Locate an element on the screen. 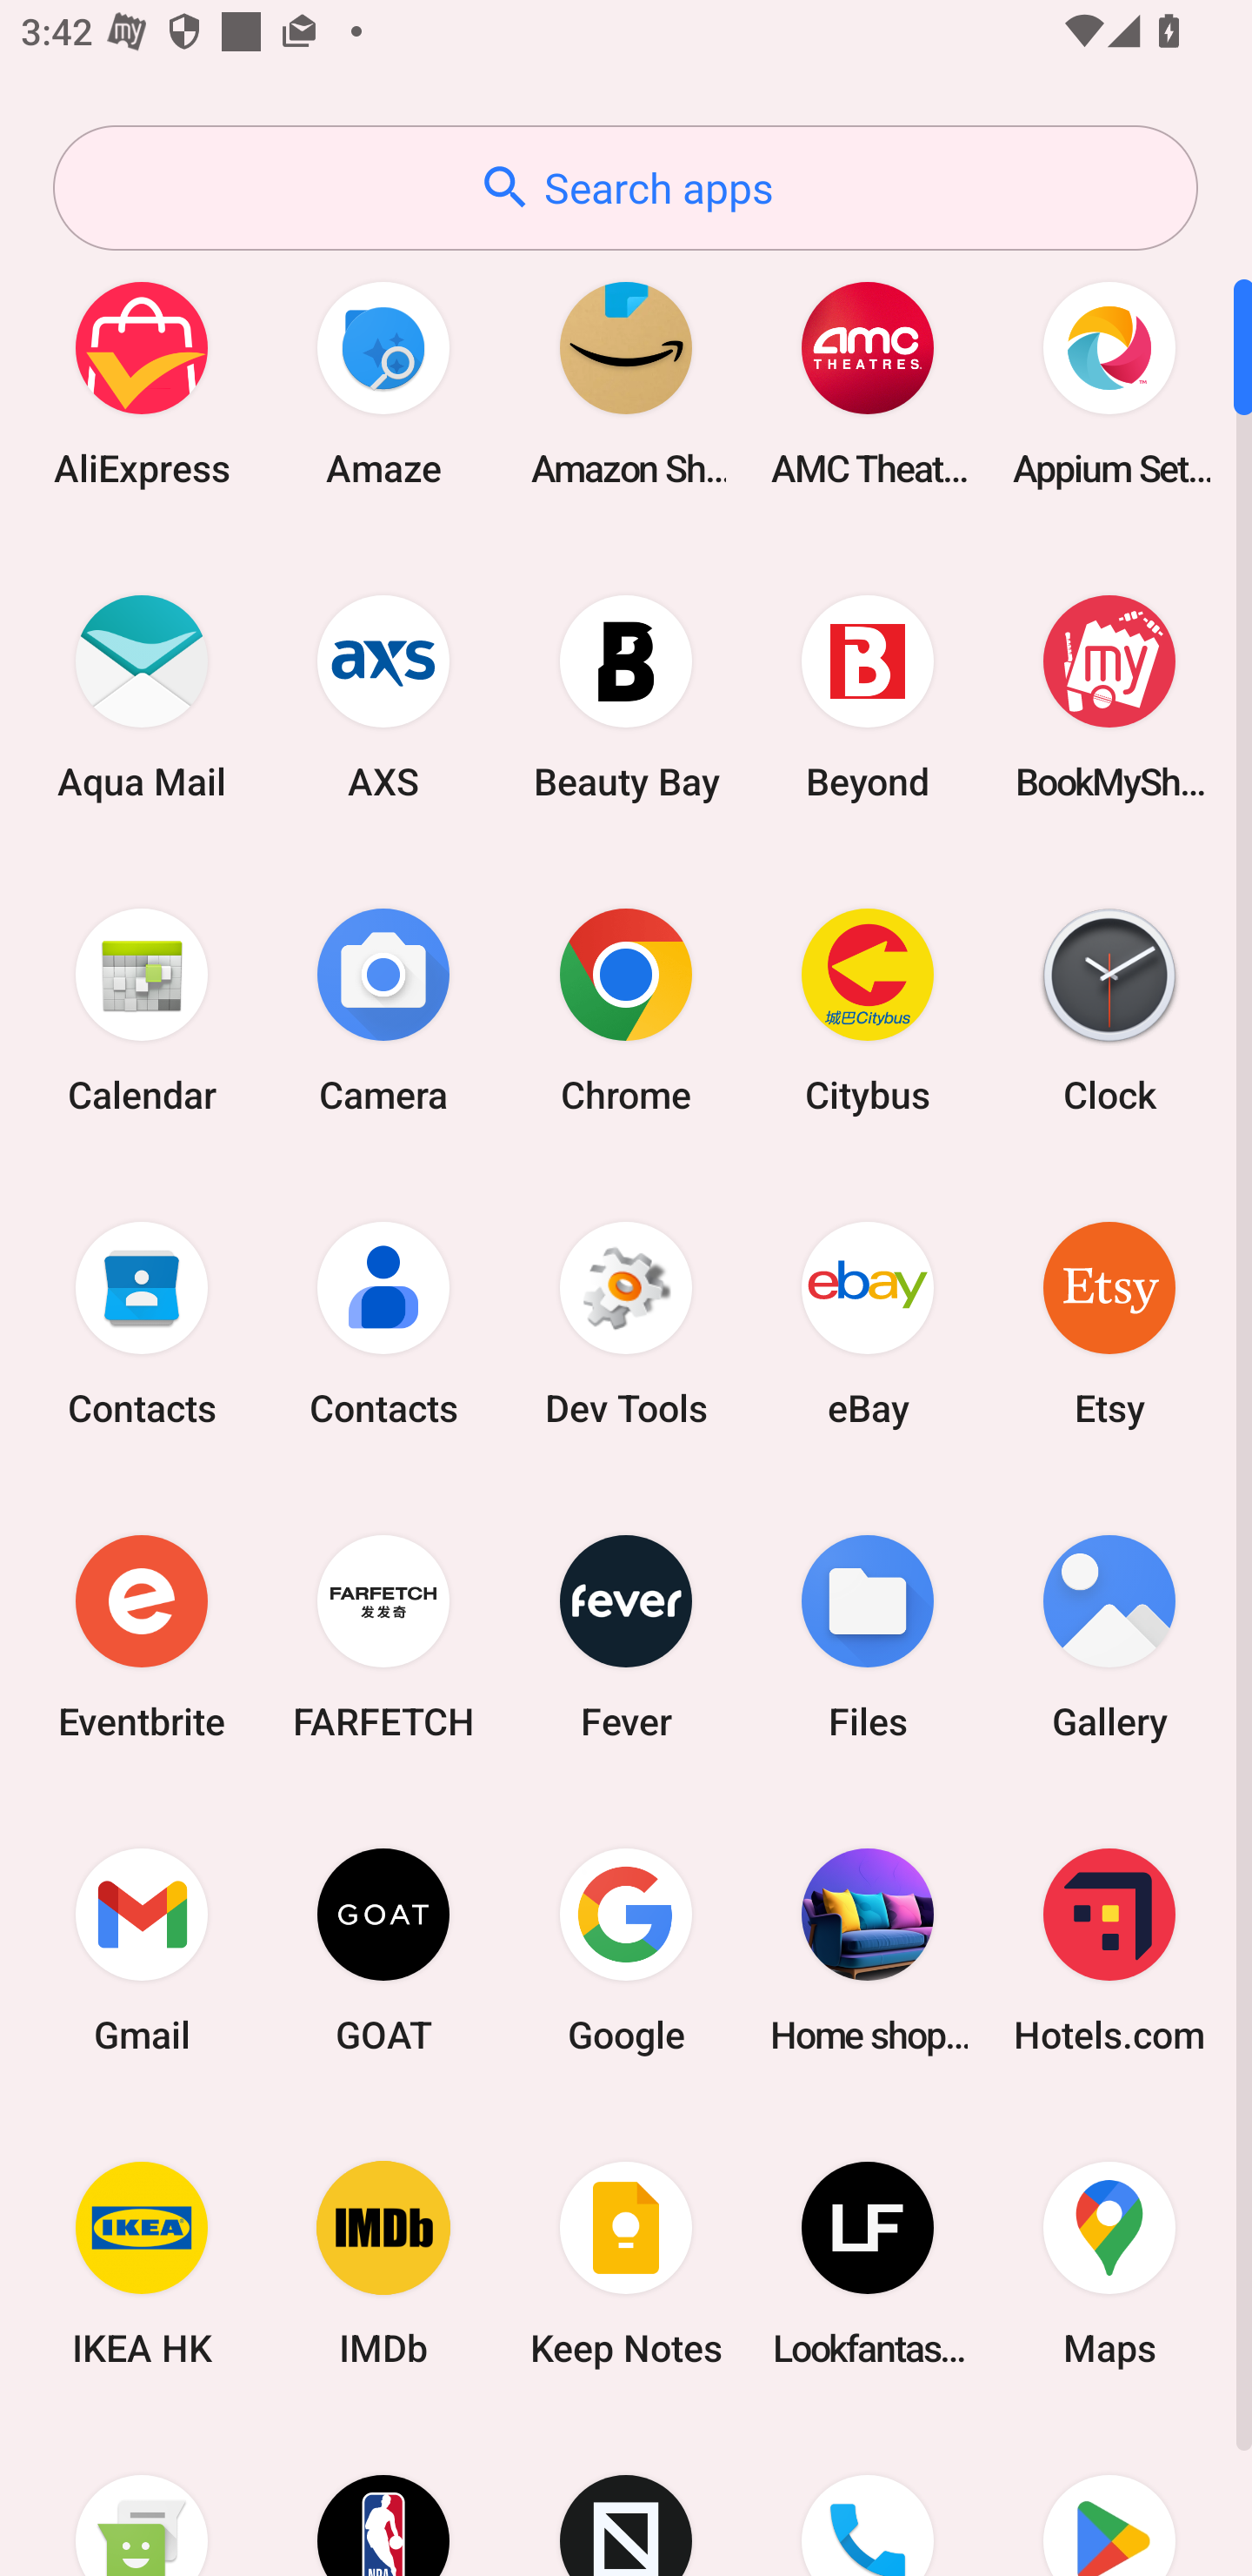 The width and height of the screenshot is (1252, 2576). Home shopping is located at coordinates (868, 1949).